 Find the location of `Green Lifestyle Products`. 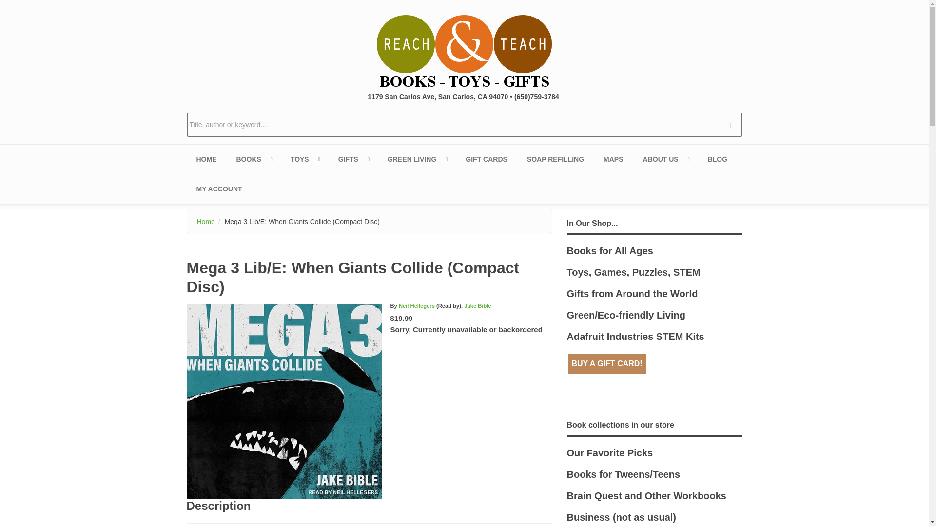

Green Lifestyle Products is located at coordinates (417, 159).